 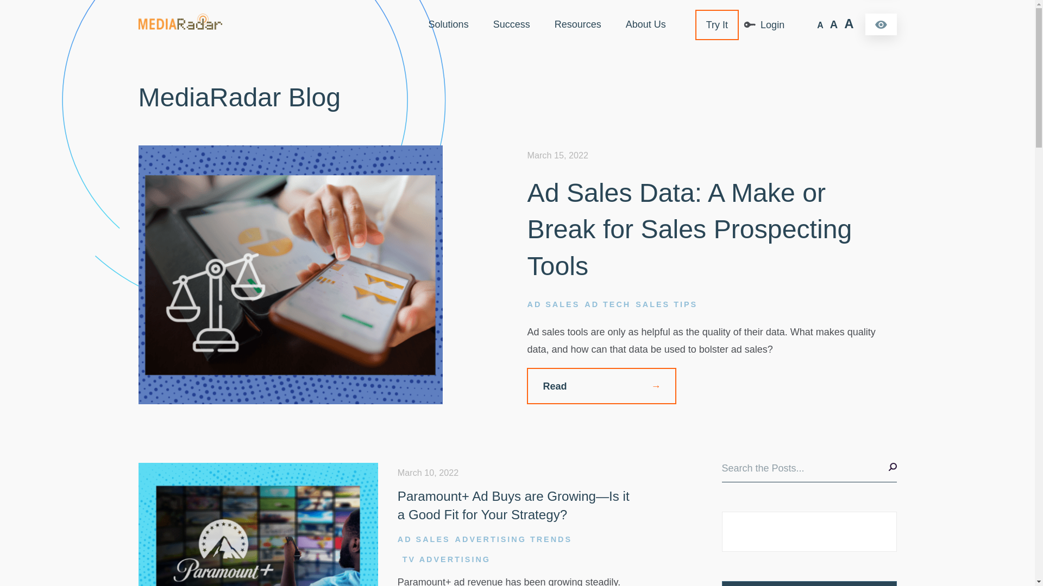 What do you see at coordinates (512, 25) in the screenshot?
I see `Success` at bounding box center [512, 25].